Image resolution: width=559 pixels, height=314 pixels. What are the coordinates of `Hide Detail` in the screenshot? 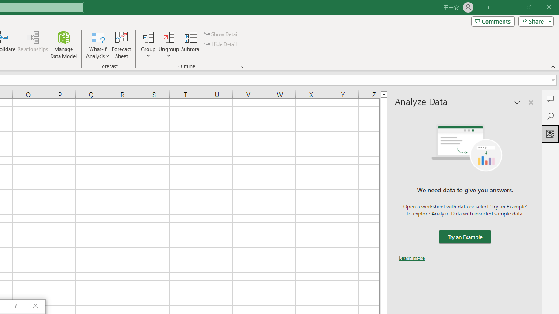 It's located at (221, 44).